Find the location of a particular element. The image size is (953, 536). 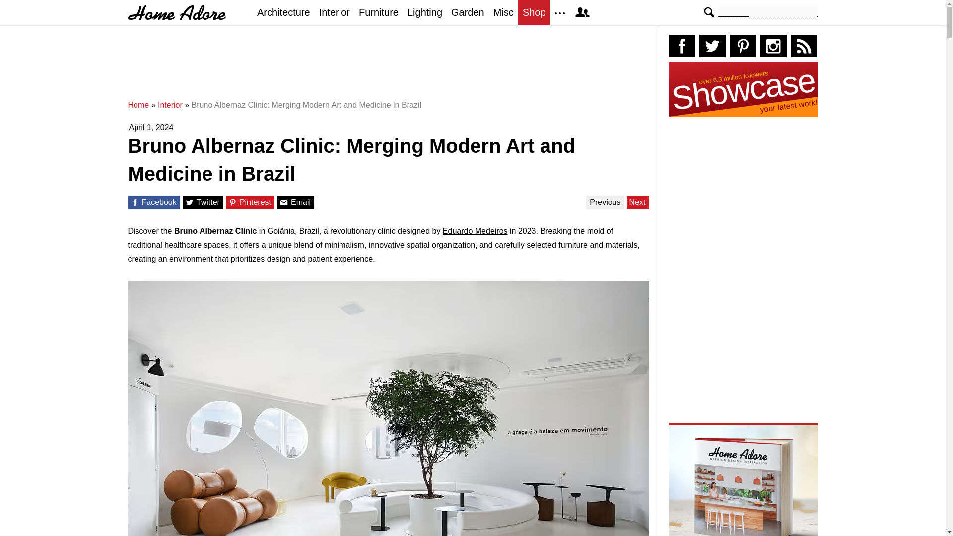

Member Area is located at coordinates (582, 12).